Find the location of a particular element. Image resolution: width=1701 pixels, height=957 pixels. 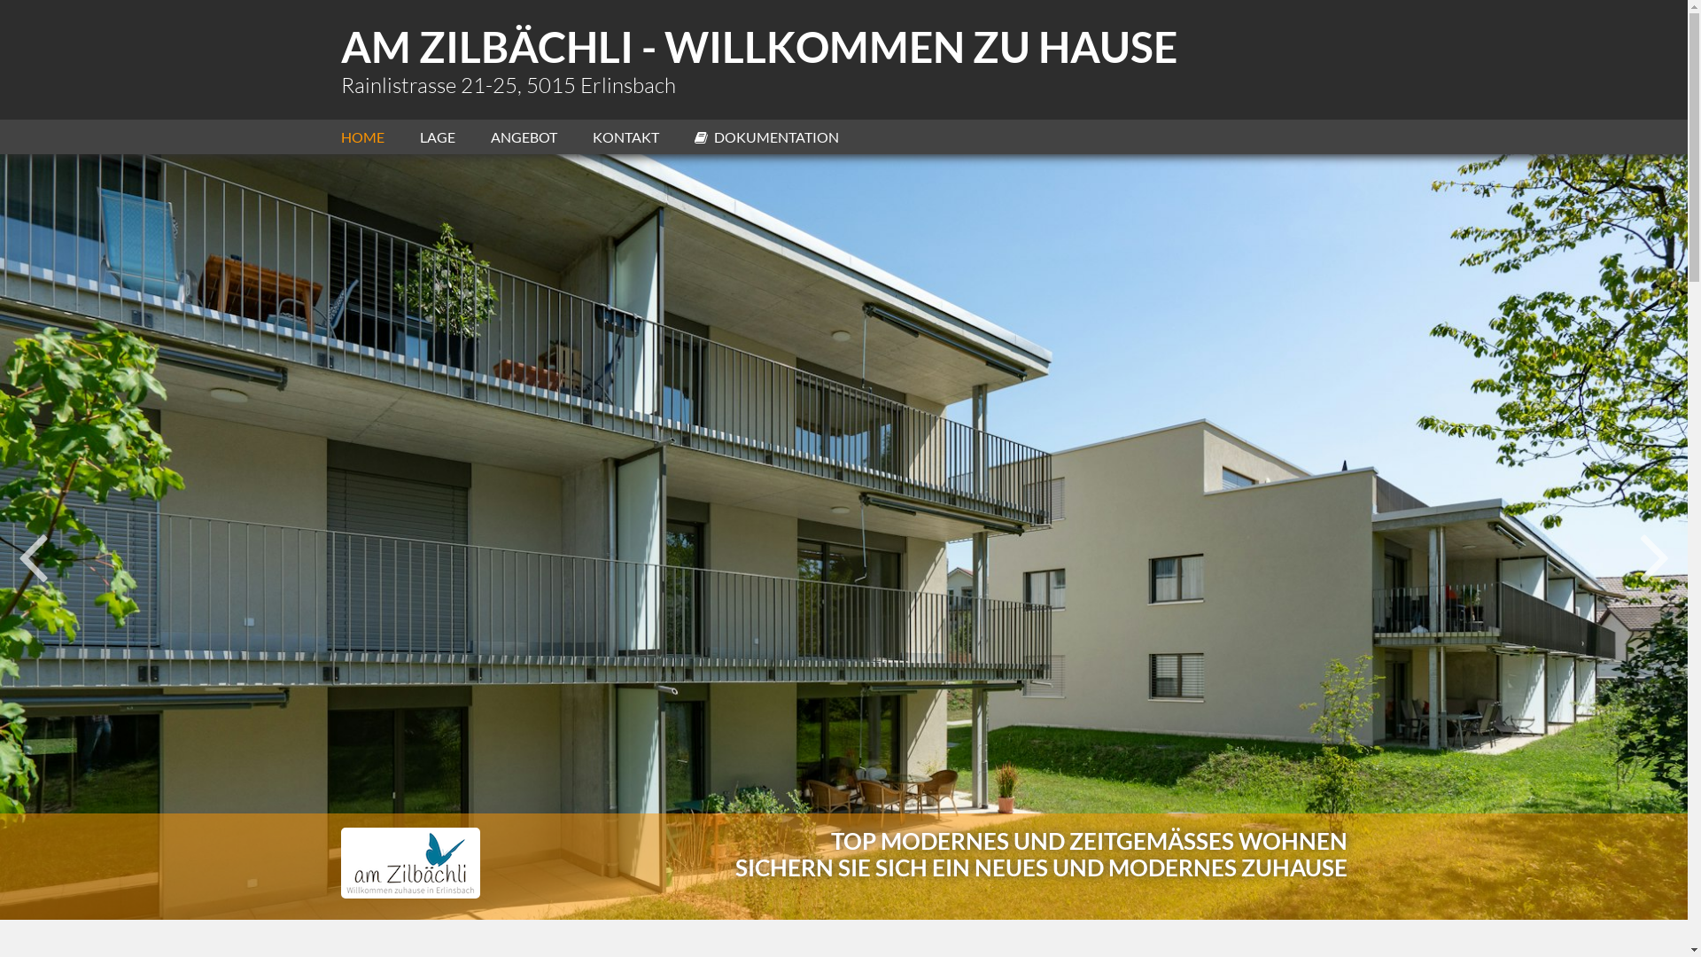

ANGEBOT is located at coordinates (542, 136).